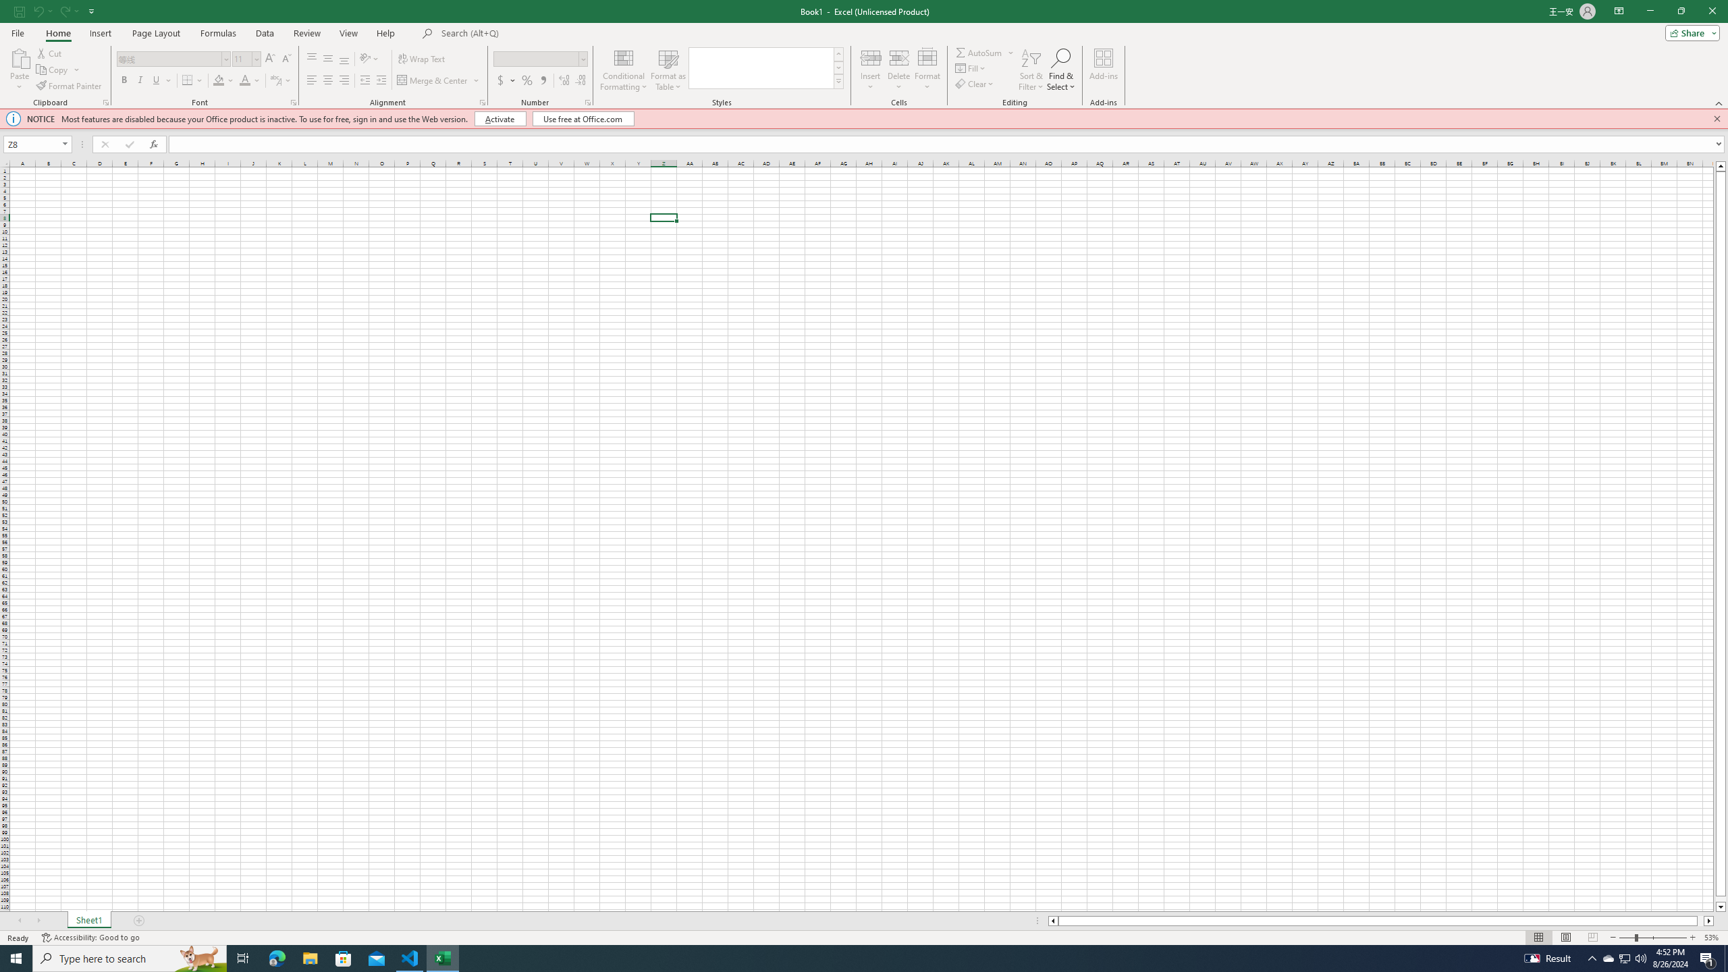 This screenshot has height=972, width=1728. What do you see at coordinates (344, 81) in the screenshot?
I see `Align Right` at bounding box center [344, 81].